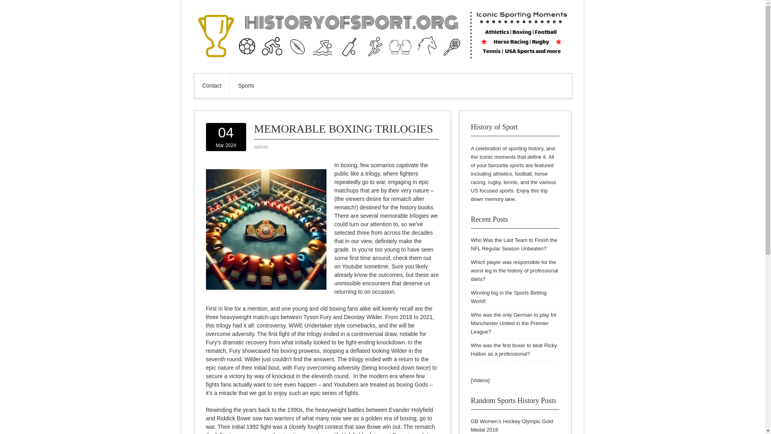 This screenshot has height=434, width=771. Describe the element at coordinates (260, 146) in the screenshot. I see `admin` at that location.